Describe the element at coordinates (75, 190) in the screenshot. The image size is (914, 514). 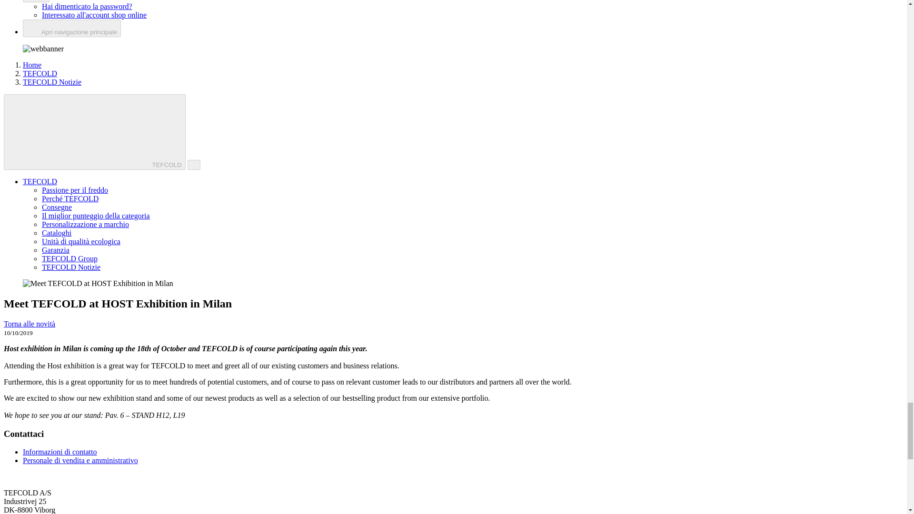
I see `Passione per il freddo` at that location.